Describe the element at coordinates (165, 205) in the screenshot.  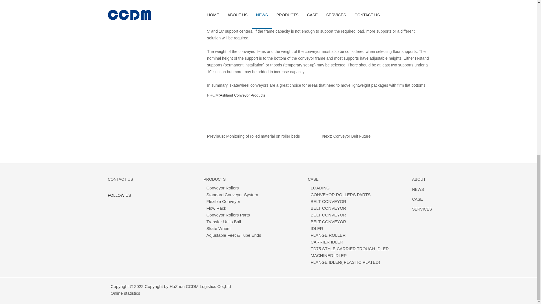
I see `pinterest` at that location.